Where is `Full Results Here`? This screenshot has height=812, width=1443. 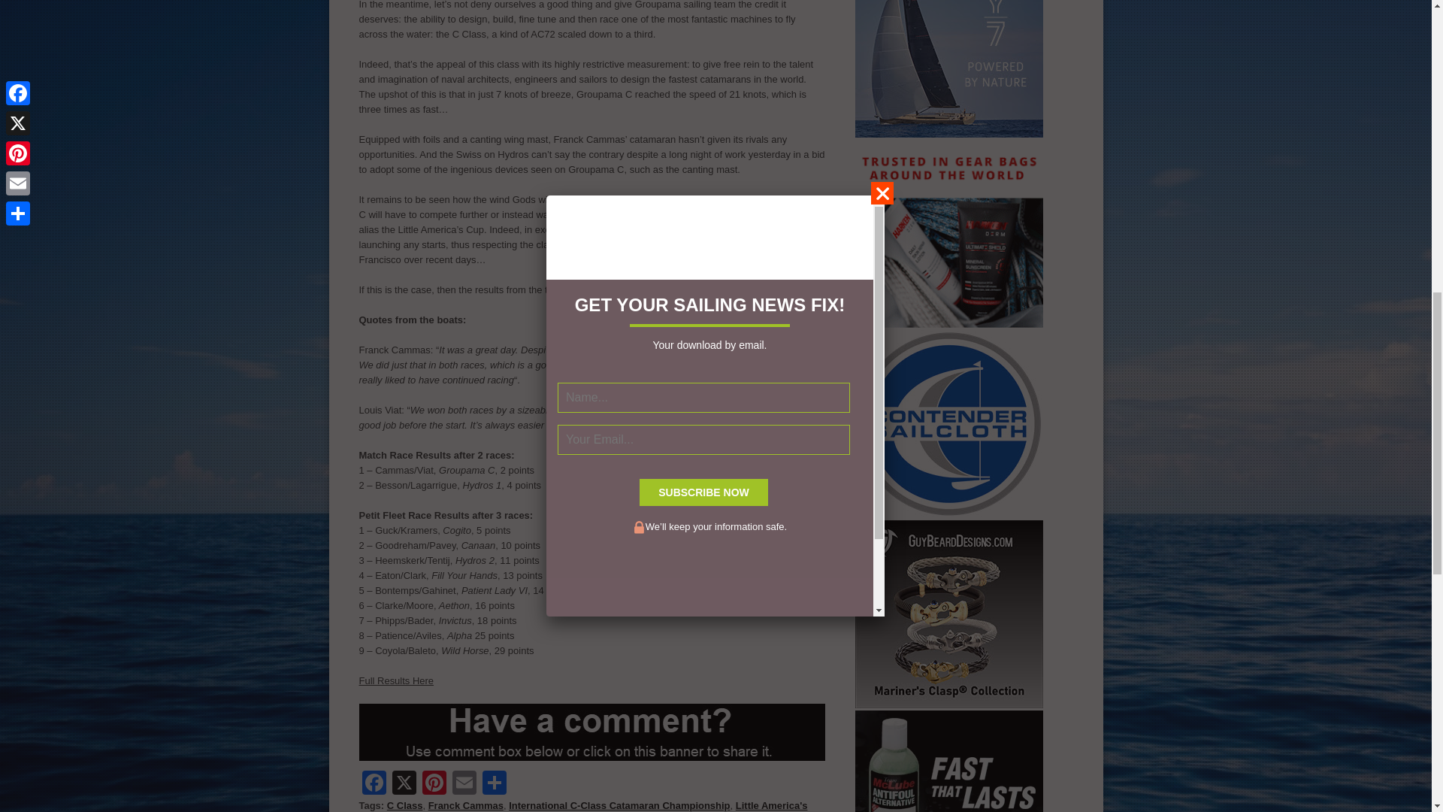
Full Results Here is located at coordinates (397, 680).